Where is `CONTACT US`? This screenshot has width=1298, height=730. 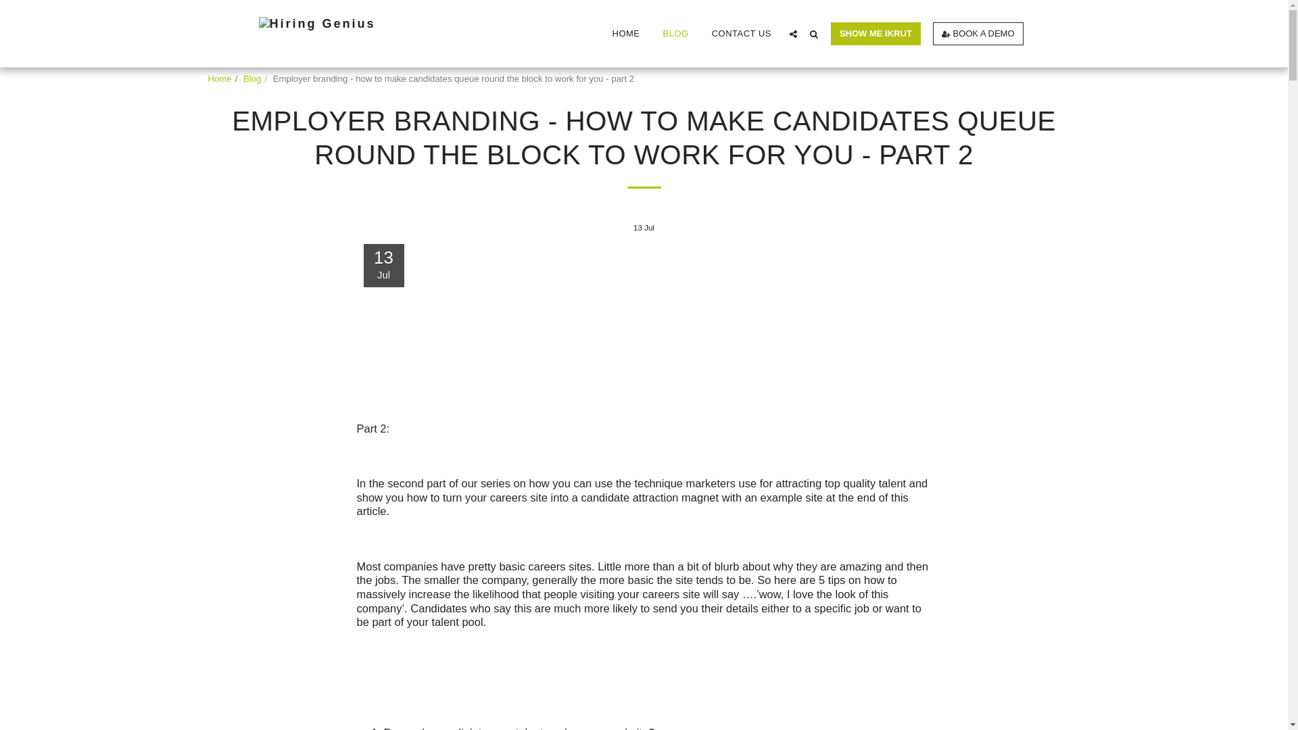 CONTACT US is located at coordinates (741, 33).